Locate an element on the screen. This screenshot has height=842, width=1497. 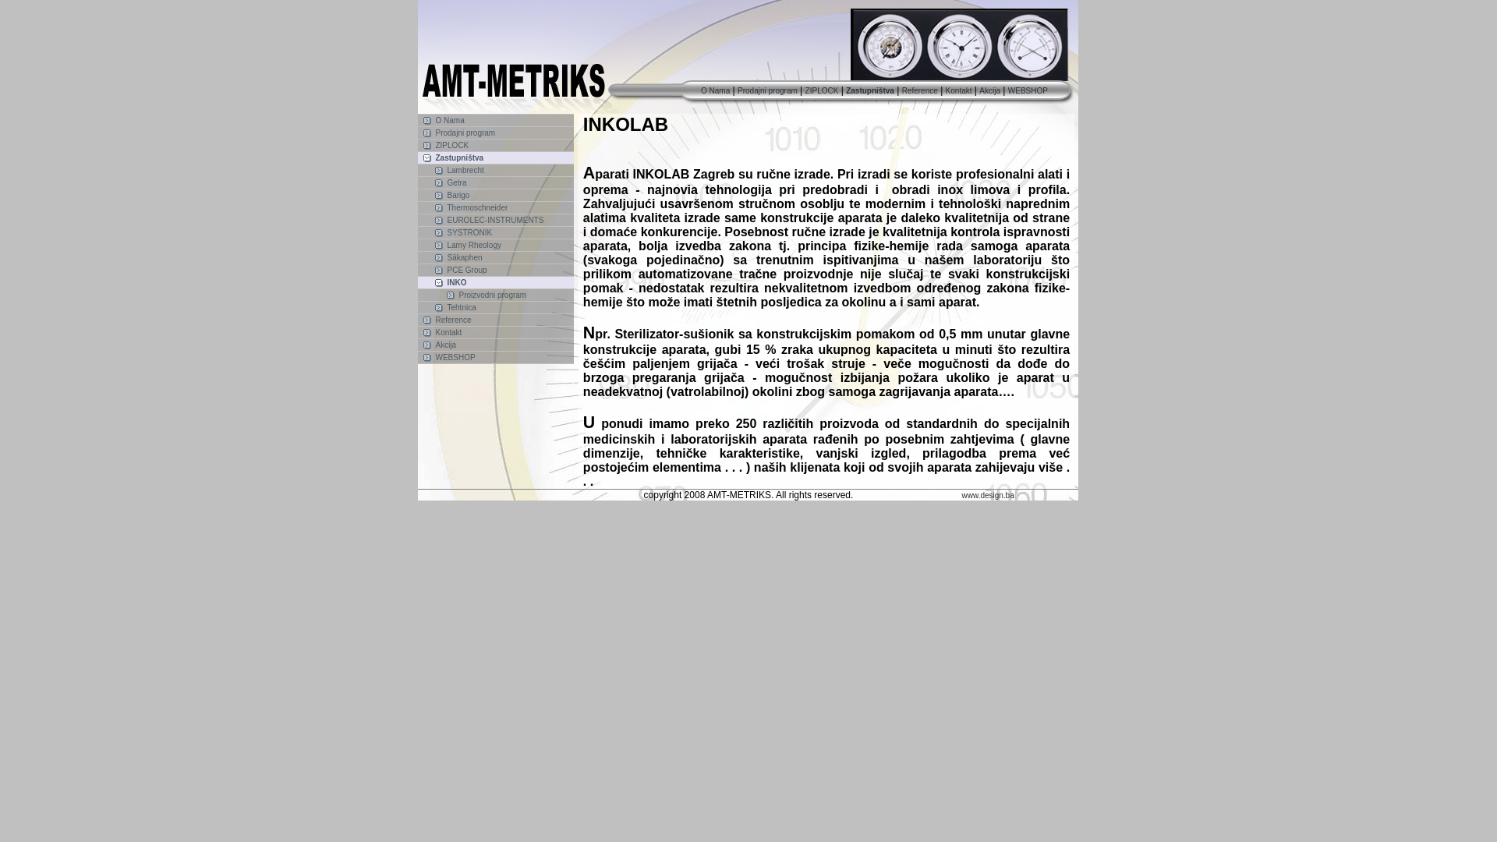
Akcija is located at coordinates (446, 345).